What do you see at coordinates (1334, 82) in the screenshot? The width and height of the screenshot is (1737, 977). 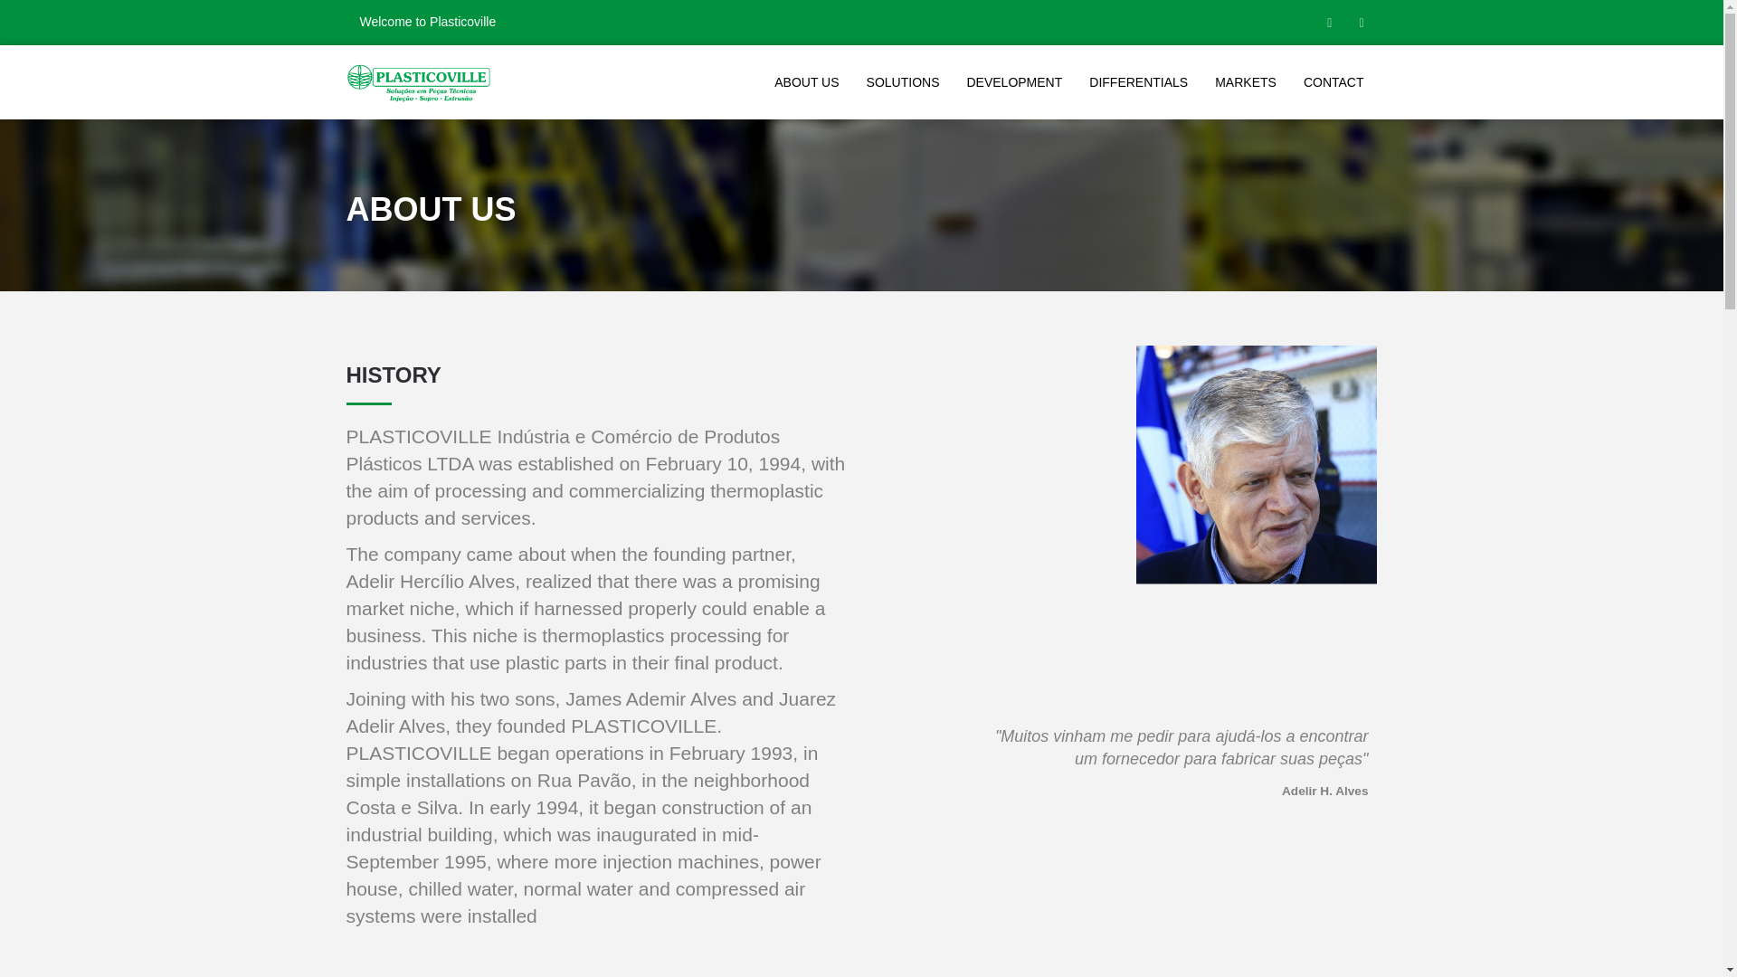 I see `Contact` at bounding box center [1334, 82].